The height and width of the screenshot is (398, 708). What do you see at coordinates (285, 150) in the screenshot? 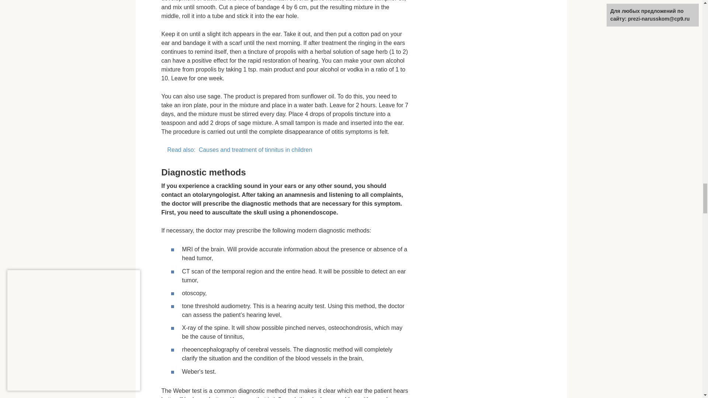
I see `Read also:  Causes and treatment of tinnitus in children` at bounding box center [285, 150].